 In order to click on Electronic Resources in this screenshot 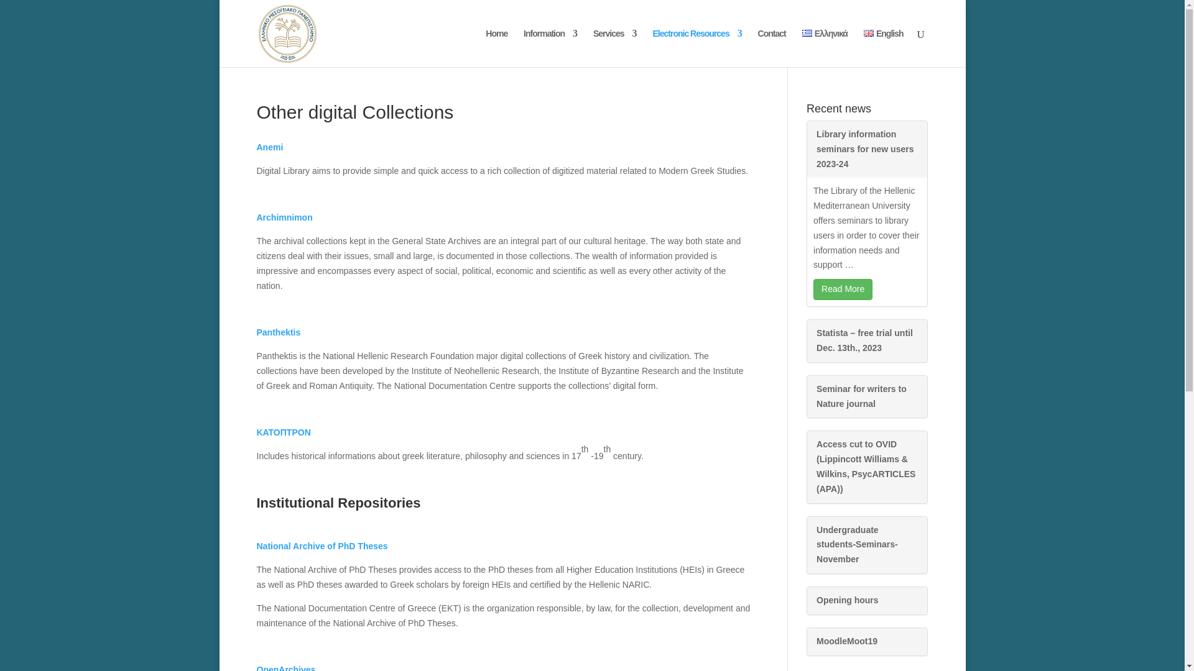, I will do `click(697, 48)`.